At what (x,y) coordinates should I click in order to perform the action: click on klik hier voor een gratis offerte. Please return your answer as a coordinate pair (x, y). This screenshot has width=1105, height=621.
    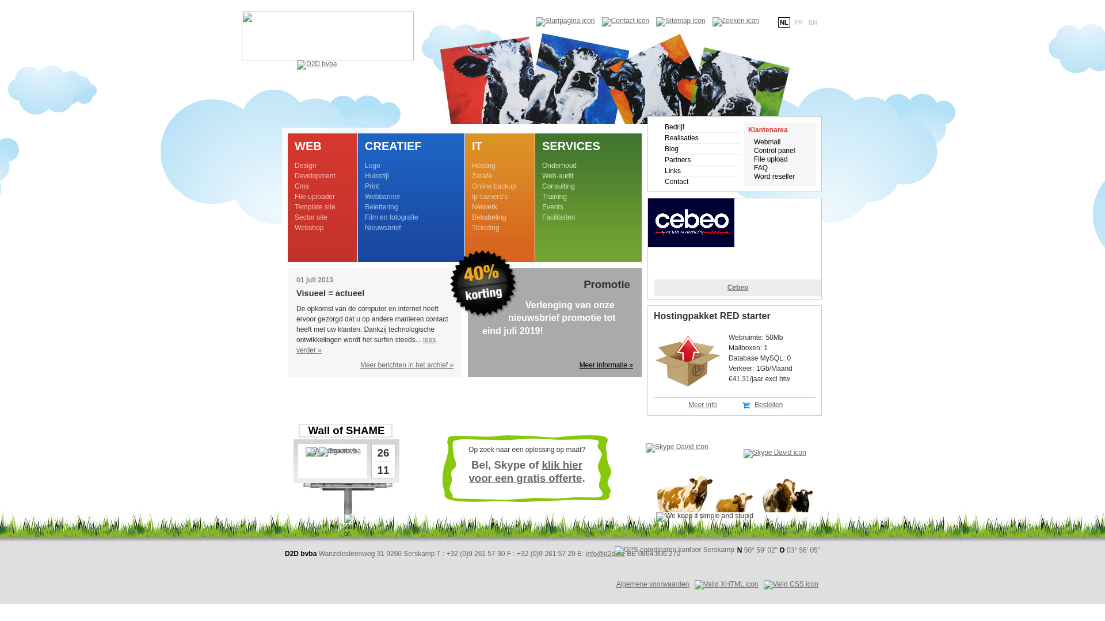
    Looking at the image, I should click on (525, 471).